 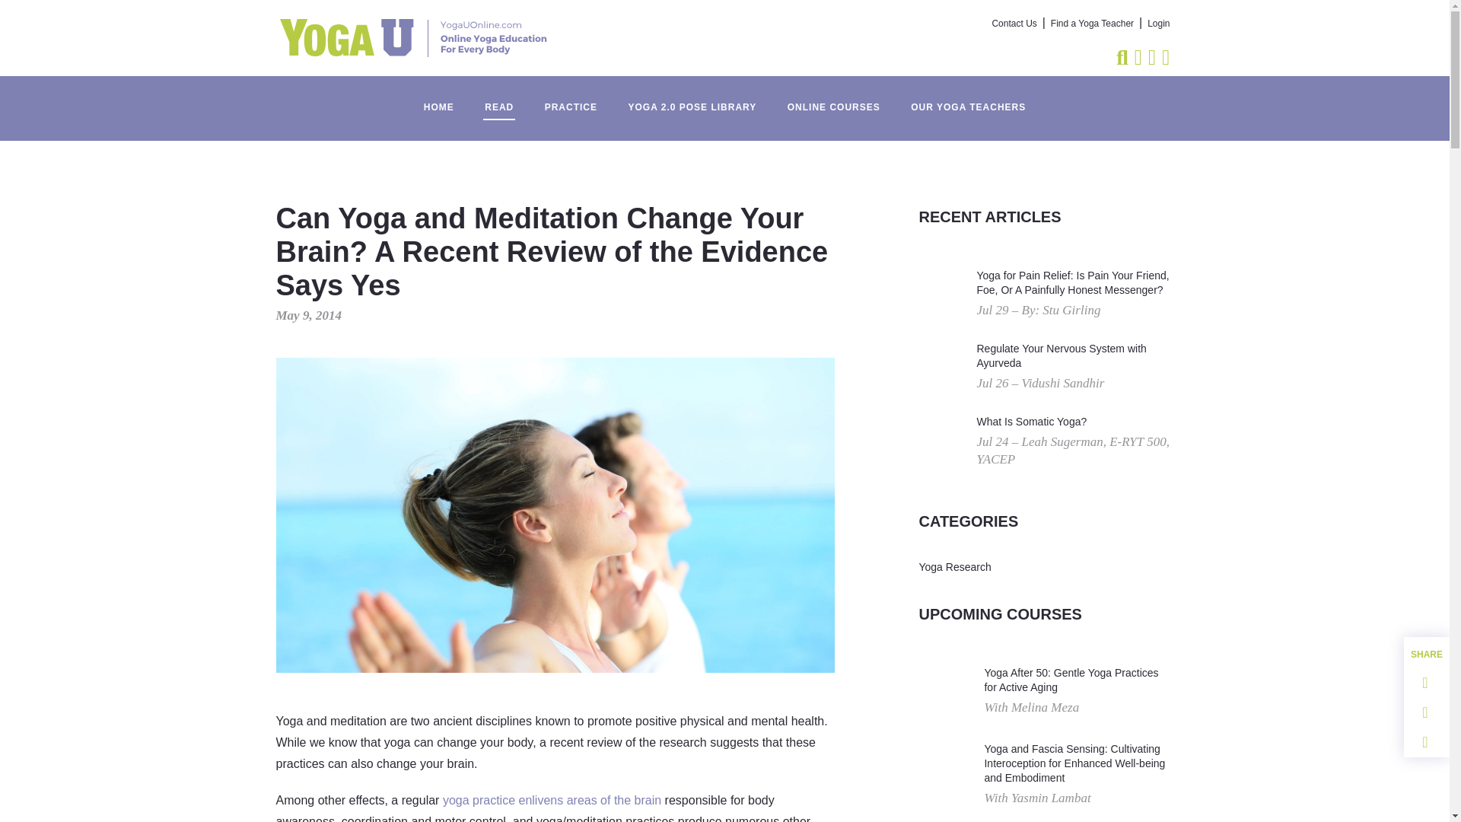 I want to click on PRACTICE, so click(x=571, y=100).